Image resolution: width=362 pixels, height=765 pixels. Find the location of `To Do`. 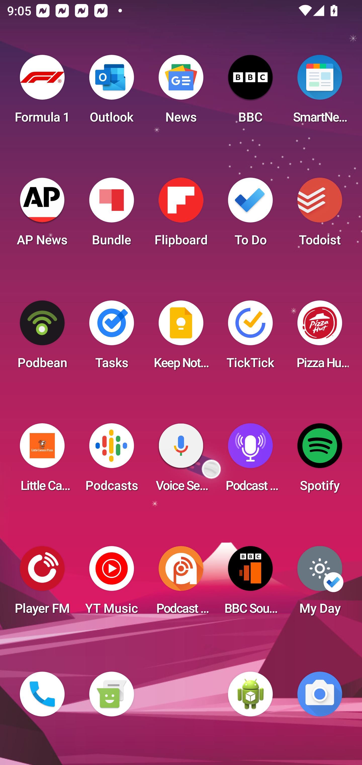

To Do is located at coordinates (250, 215).